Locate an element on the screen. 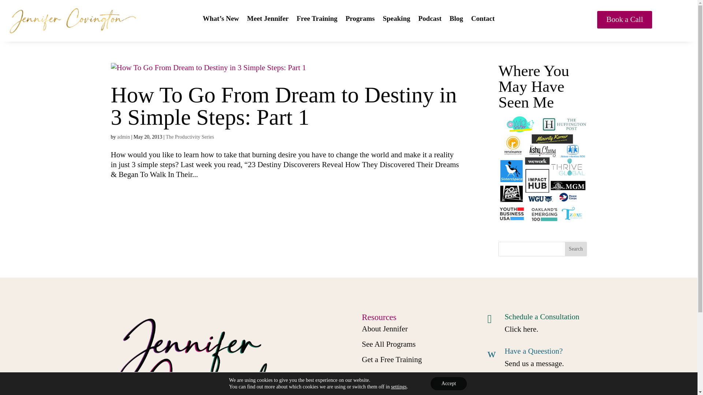 This screenshot has height=395, width=703. Free Training is located at coordinates (317, 20).